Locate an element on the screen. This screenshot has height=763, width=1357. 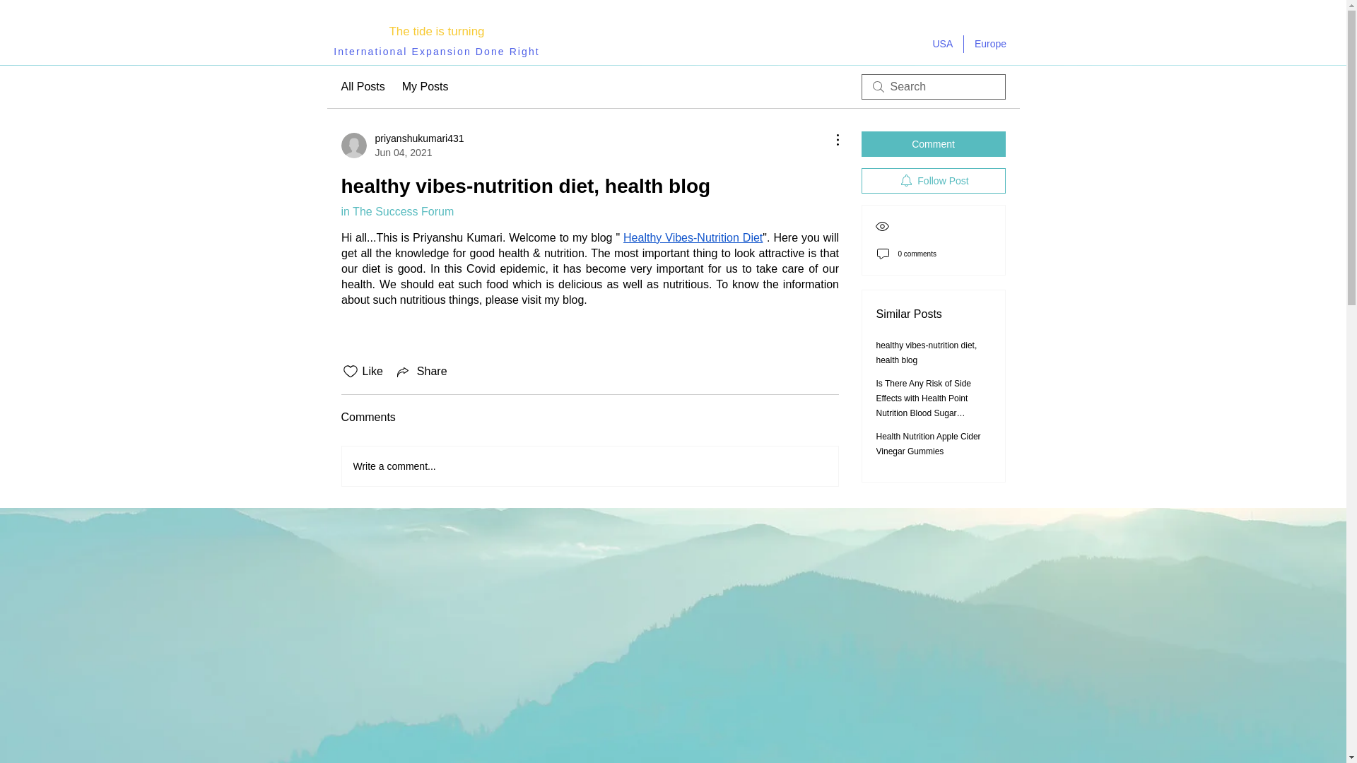
My Posts is located at coordinates (425, 87).